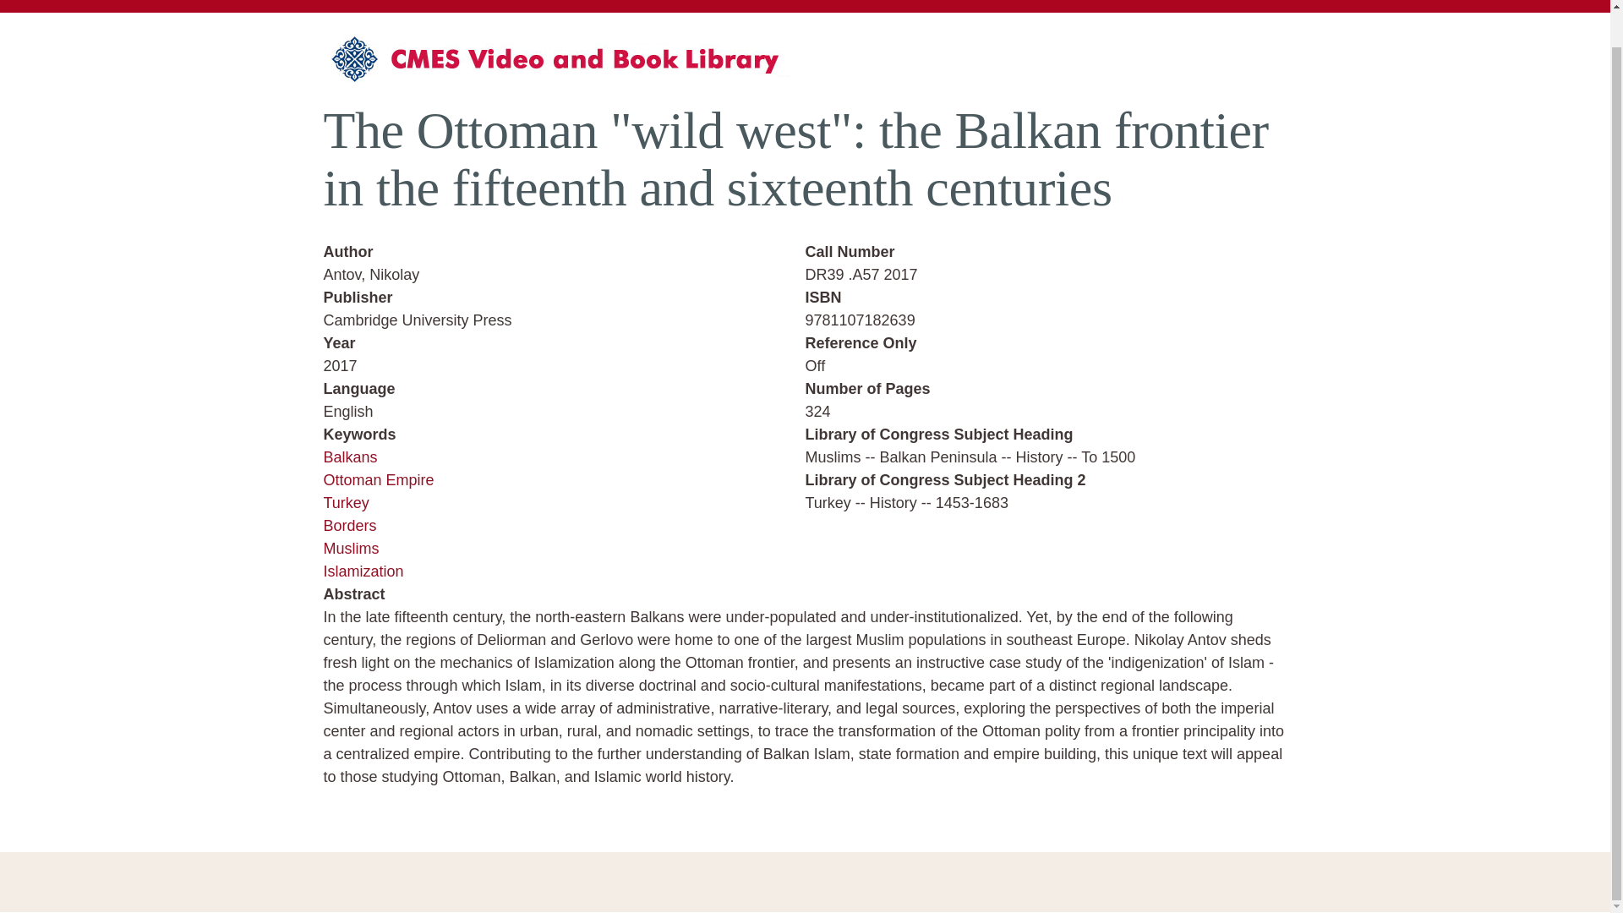 The width and height of the screenshot is (1623, 913). I want to click on Turkey, so click(345, 502).